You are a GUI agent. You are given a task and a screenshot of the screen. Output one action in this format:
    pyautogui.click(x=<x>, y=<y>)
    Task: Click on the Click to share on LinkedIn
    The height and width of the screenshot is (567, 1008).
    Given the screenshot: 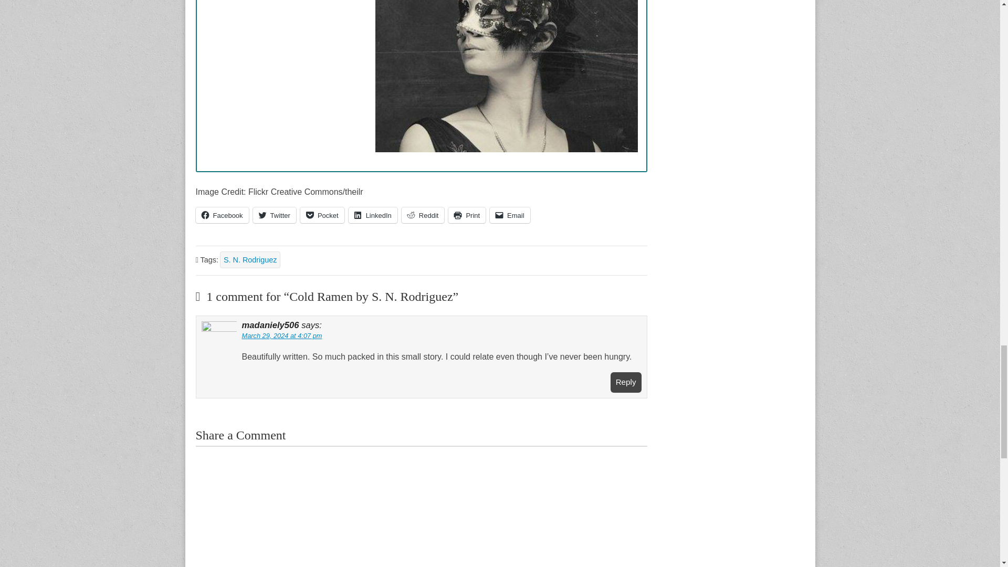 What is the action you would take?
    pyautogui.click(x=373, y=215)
    